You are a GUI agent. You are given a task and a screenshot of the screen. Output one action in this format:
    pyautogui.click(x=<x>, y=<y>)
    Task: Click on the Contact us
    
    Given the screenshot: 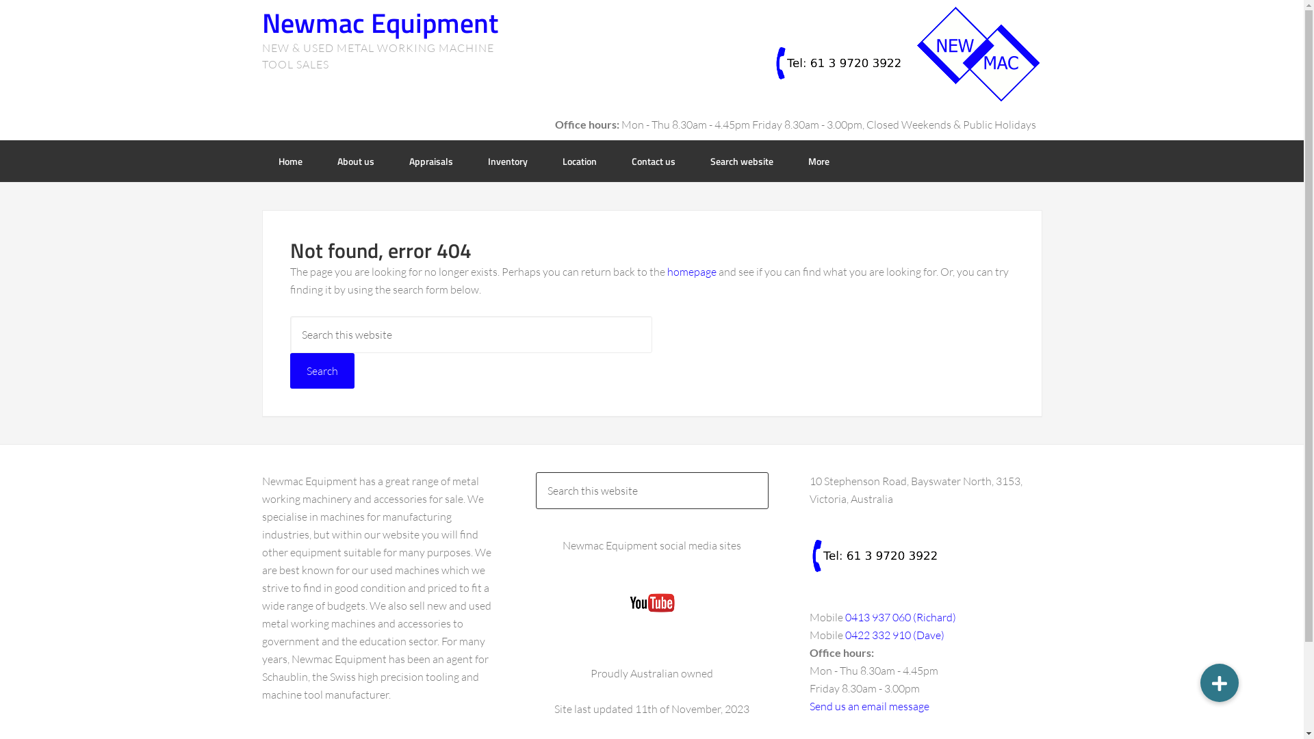 What is the action you would take?
    pyautogui.click(x=653, y=161)
    